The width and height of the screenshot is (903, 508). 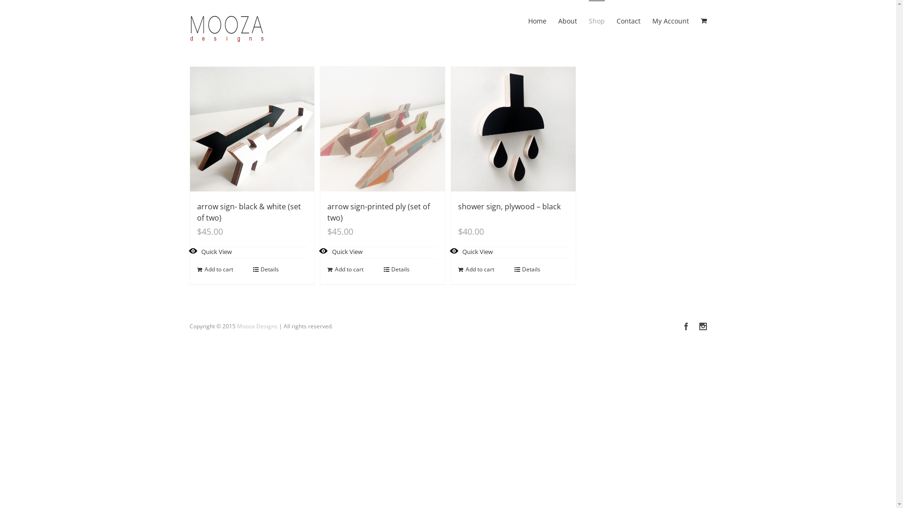 I want to click on Mooza Designs, so click(x=257, y=326).